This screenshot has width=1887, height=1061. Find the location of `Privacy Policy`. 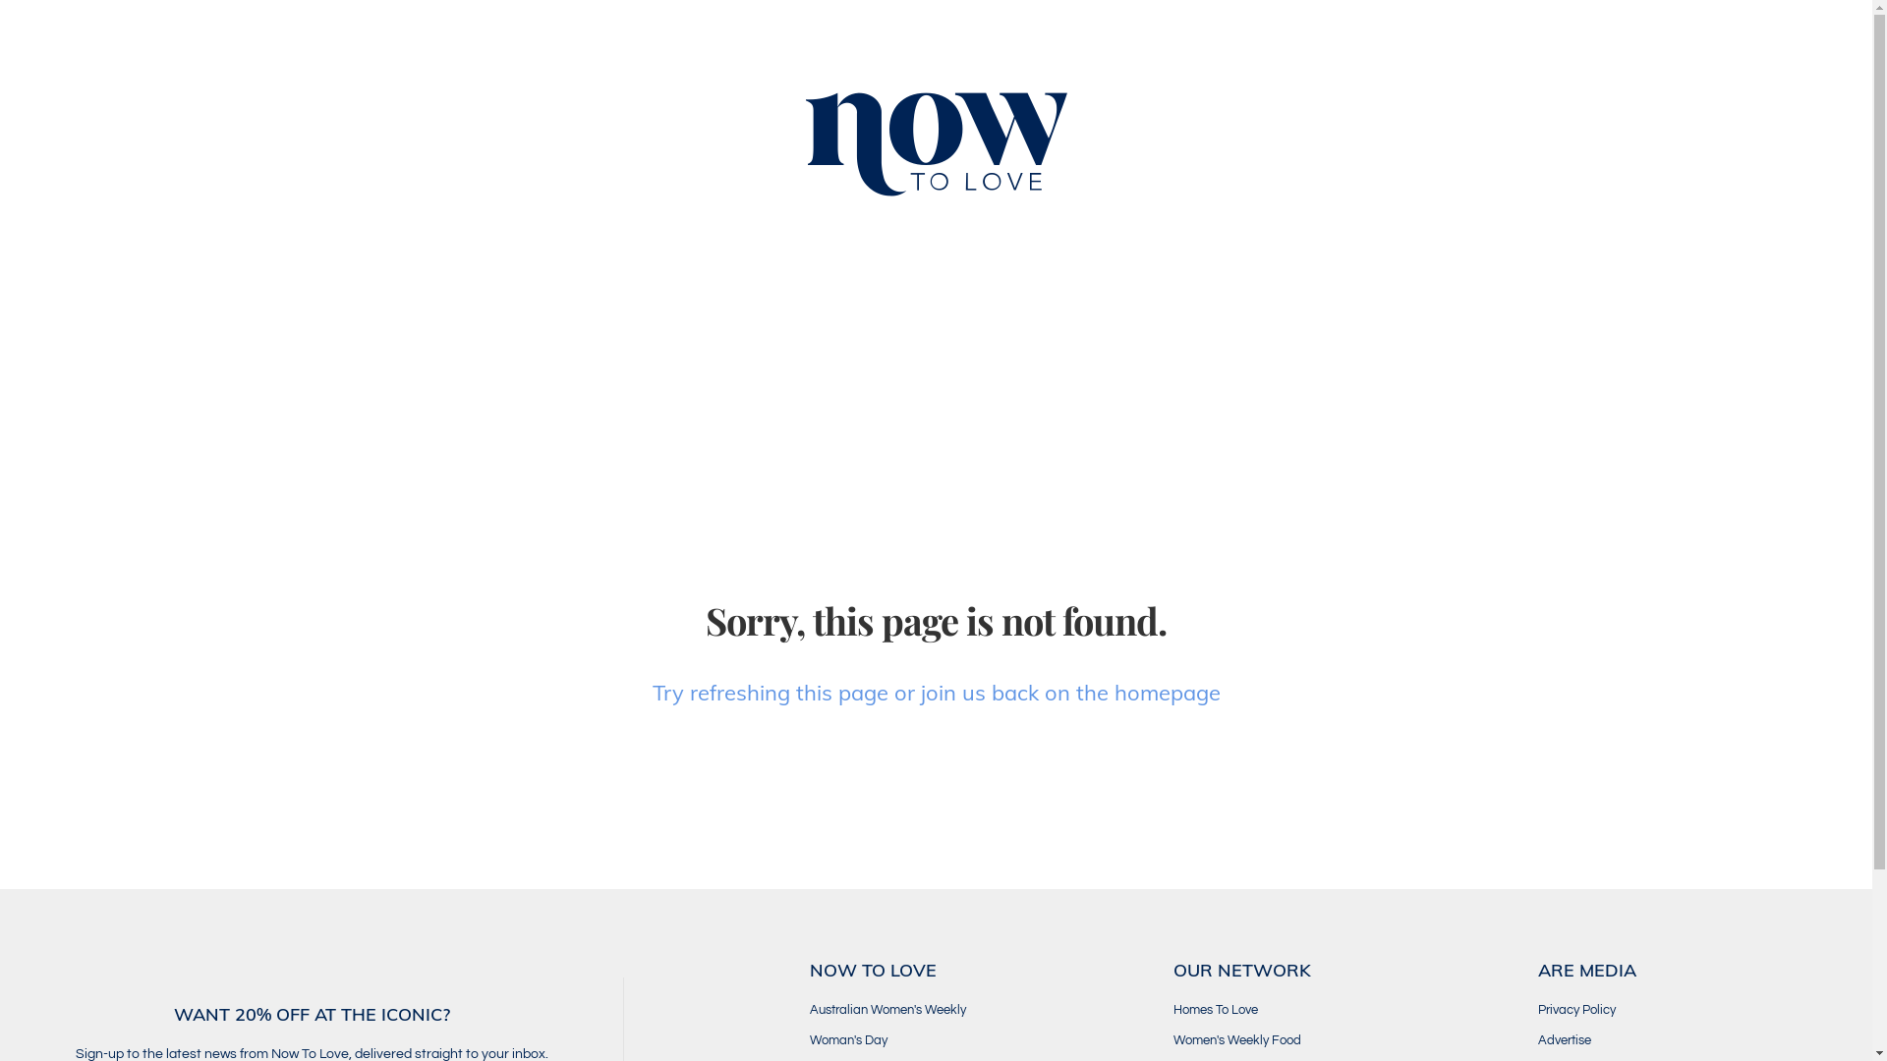

Privacy Policy is located at coordinates (1690, 1010).